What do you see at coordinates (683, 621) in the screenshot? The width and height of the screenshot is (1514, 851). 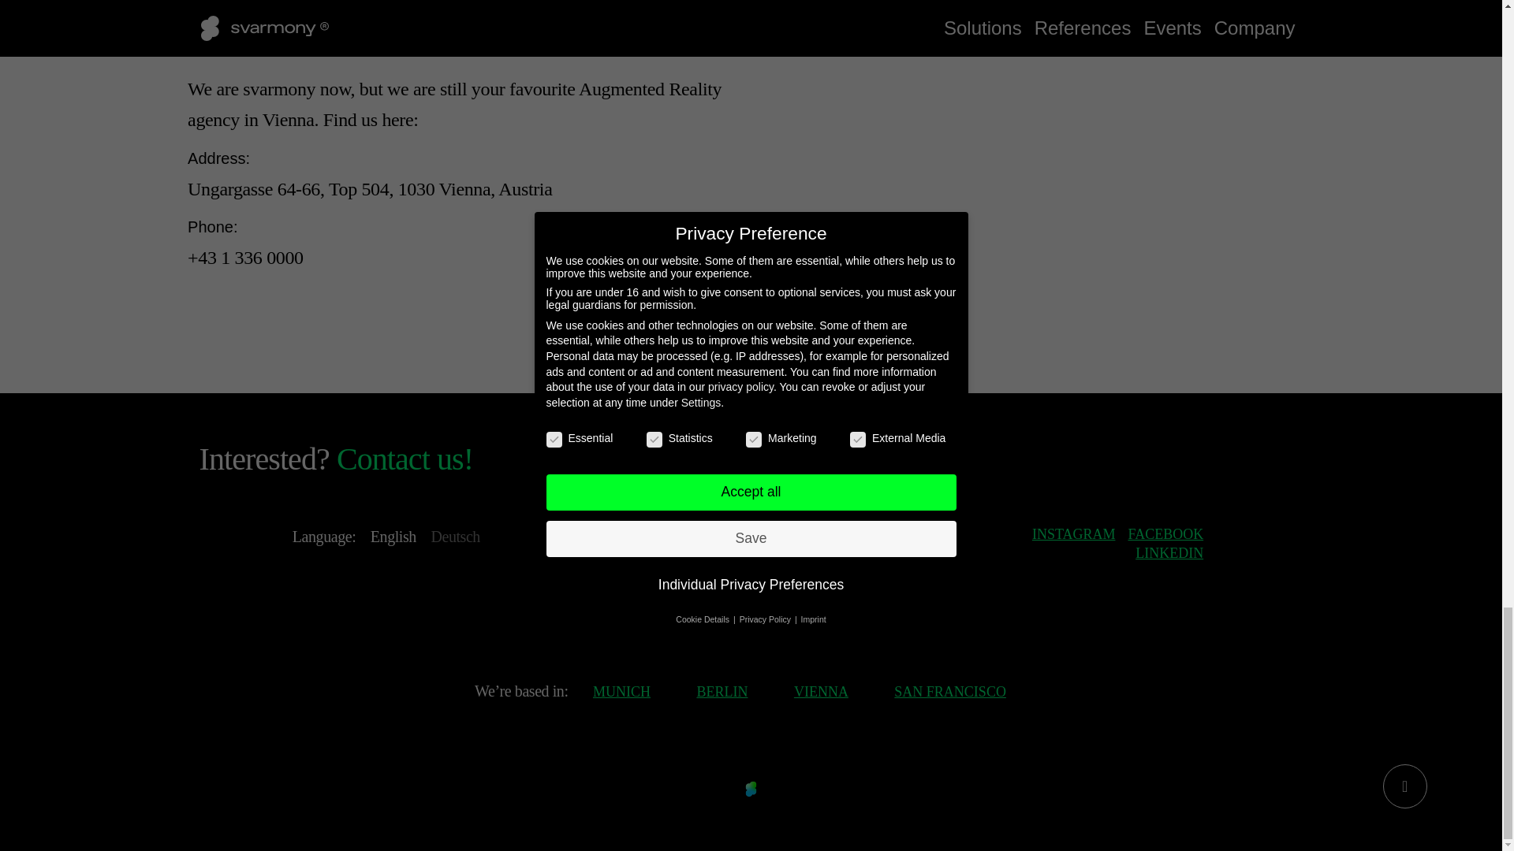 I see `Imprint` at bounding box center [683, 621].